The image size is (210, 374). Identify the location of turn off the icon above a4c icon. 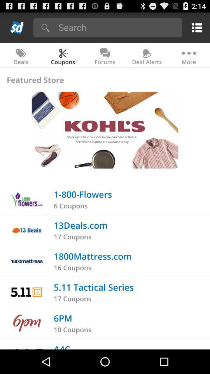
(72, 330).